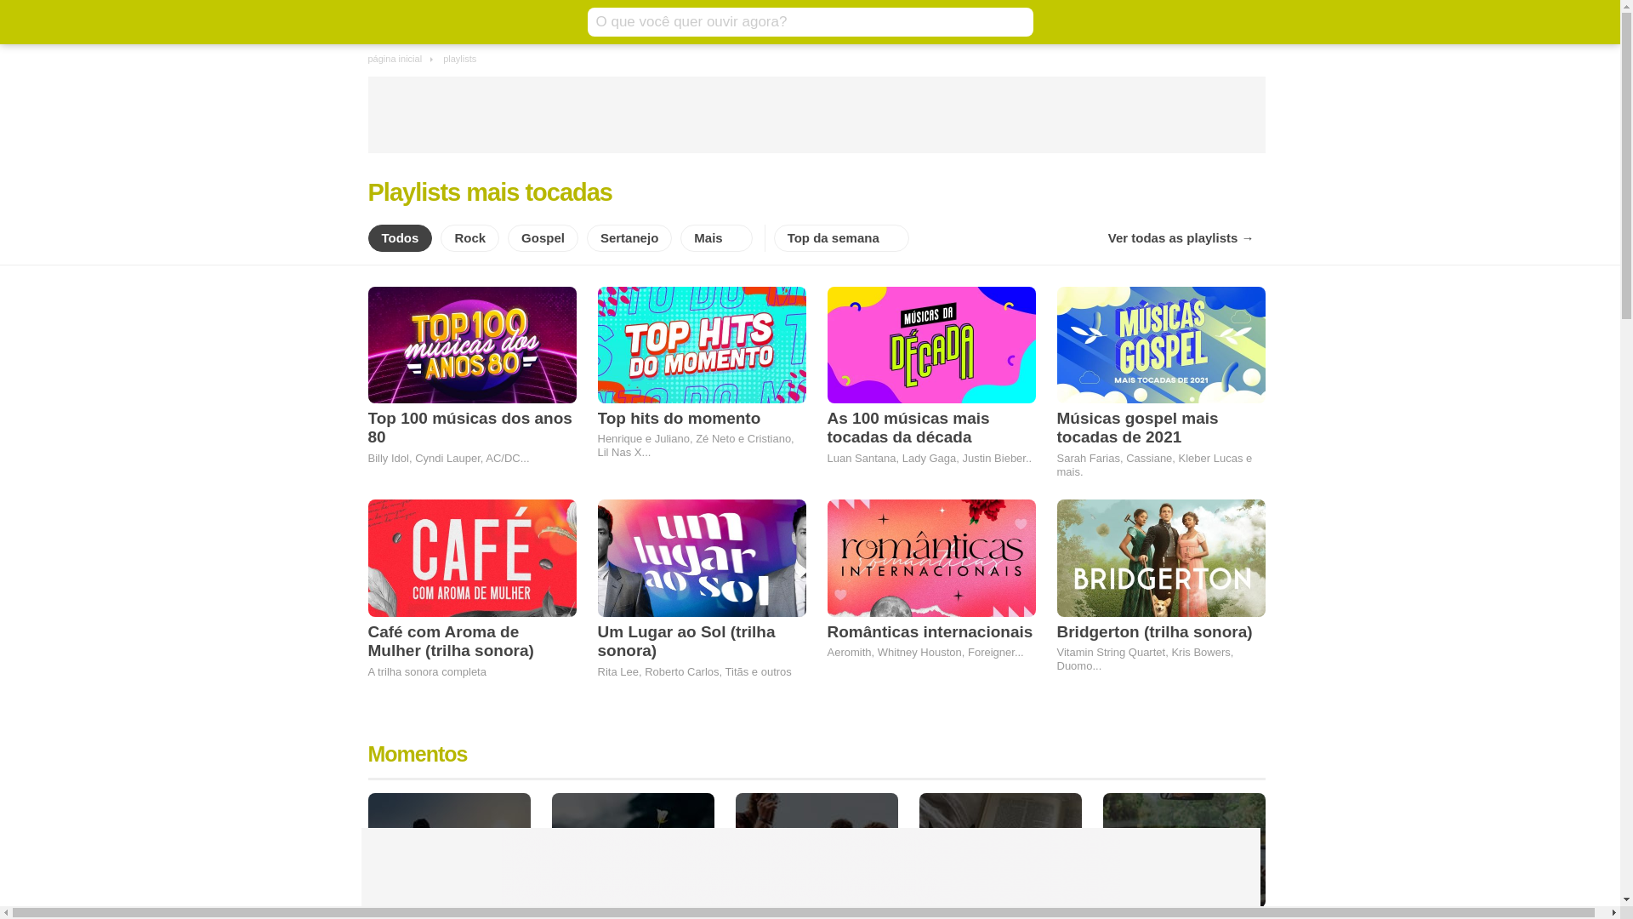 This screenshot has width=1633, height=919. Describe the element at coordinates (816, 851) in the screenshot. I see `Festa` at that location.